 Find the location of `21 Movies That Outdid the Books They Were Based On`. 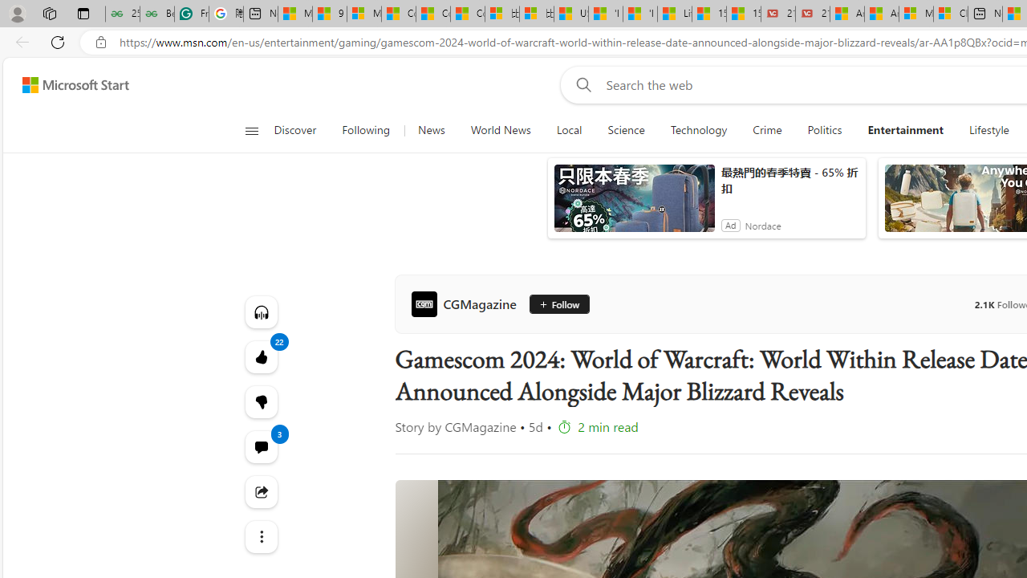

21 Movies That Outdid the Books They Were Based On is located at coordinates (813, 14).